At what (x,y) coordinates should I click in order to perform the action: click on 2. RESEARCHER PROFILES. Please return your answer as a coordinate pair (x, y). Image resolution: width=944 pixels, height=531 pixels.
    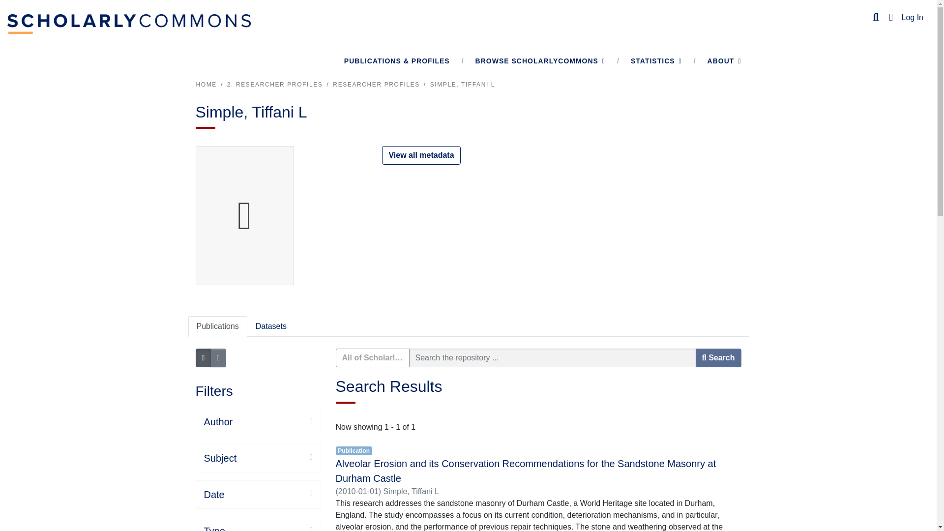
    Looking at the image, I should click on (275, 85).